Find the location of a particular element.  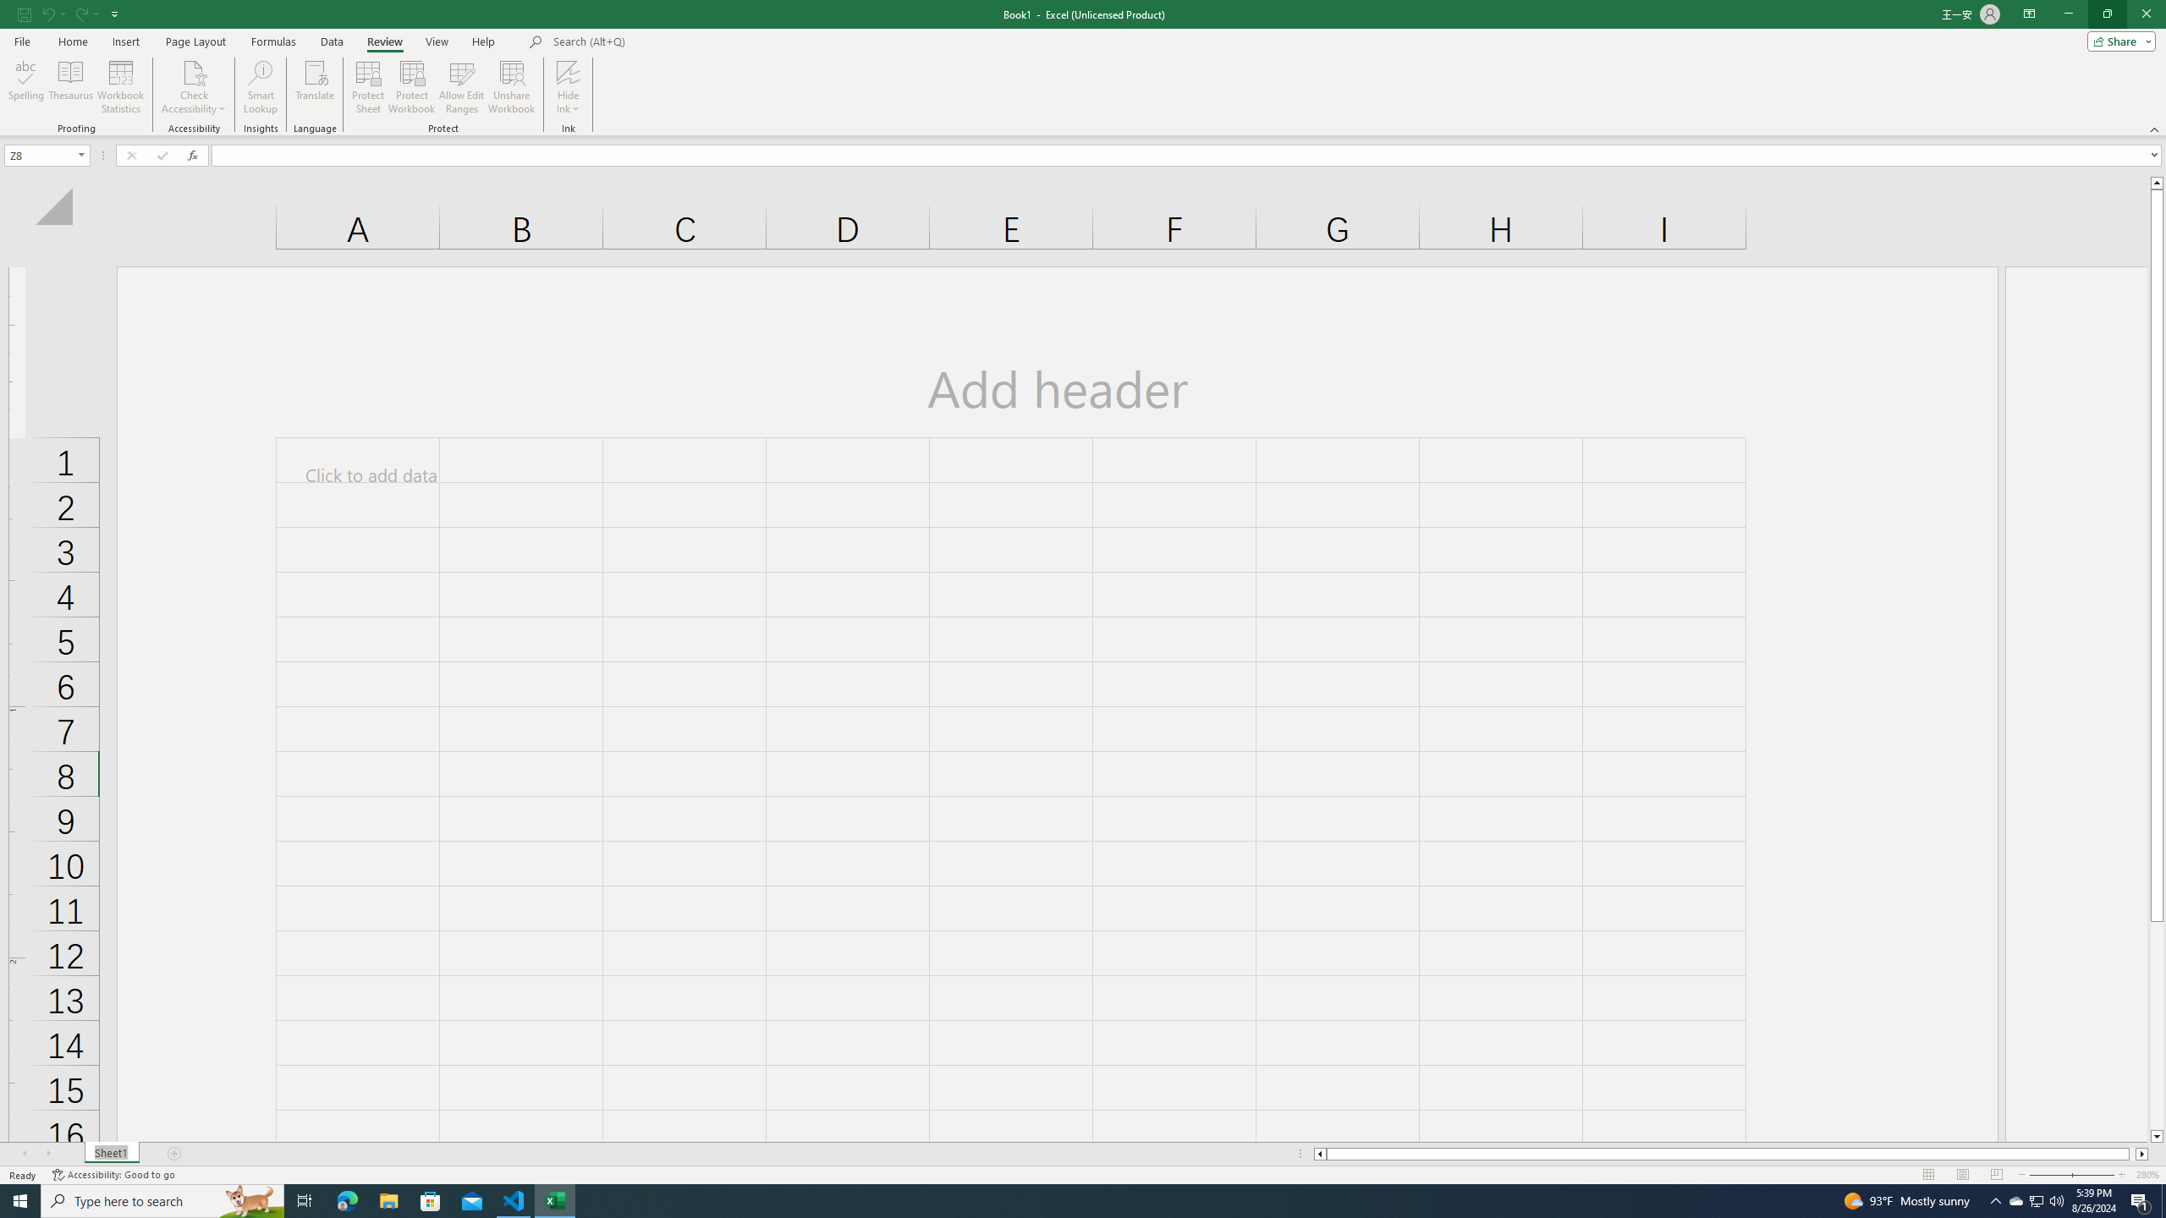

Sheet Tab is located at coordinates (111, 1154).